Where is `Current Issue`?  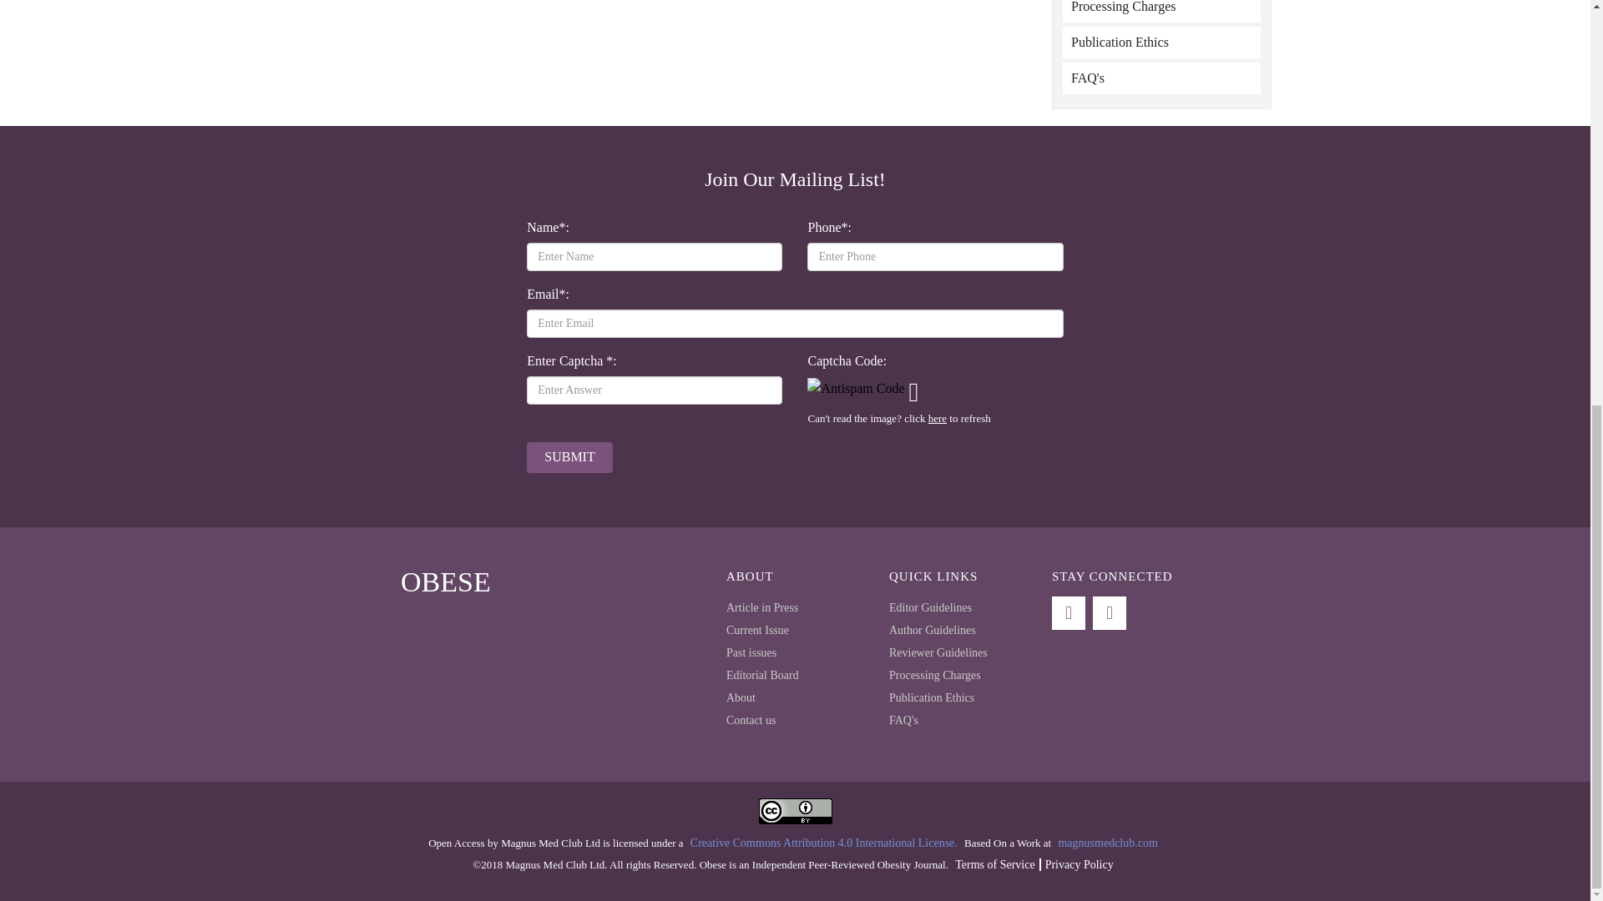
Current Issue is located at coordinates (756, 630).